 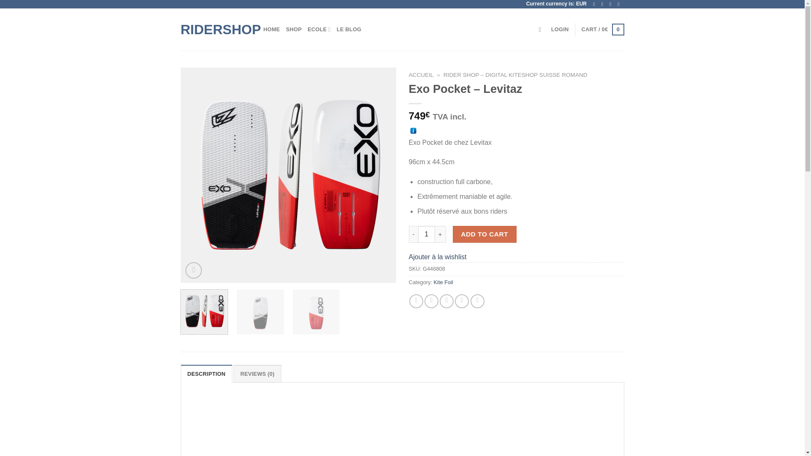 What do you see at coordinates (427, 234) in the screenshot?
I see `1` at bounding box center [427, 234].